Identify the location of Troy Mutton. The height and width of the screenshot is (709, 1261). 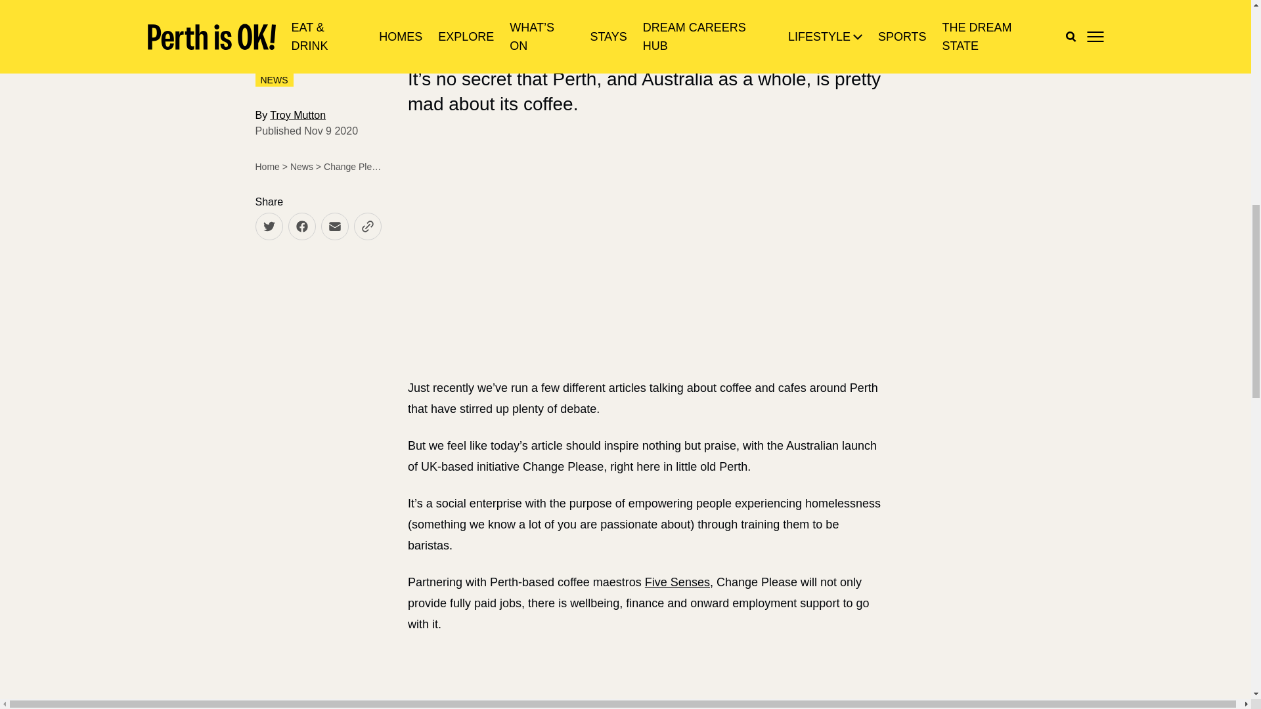
(297, 115).